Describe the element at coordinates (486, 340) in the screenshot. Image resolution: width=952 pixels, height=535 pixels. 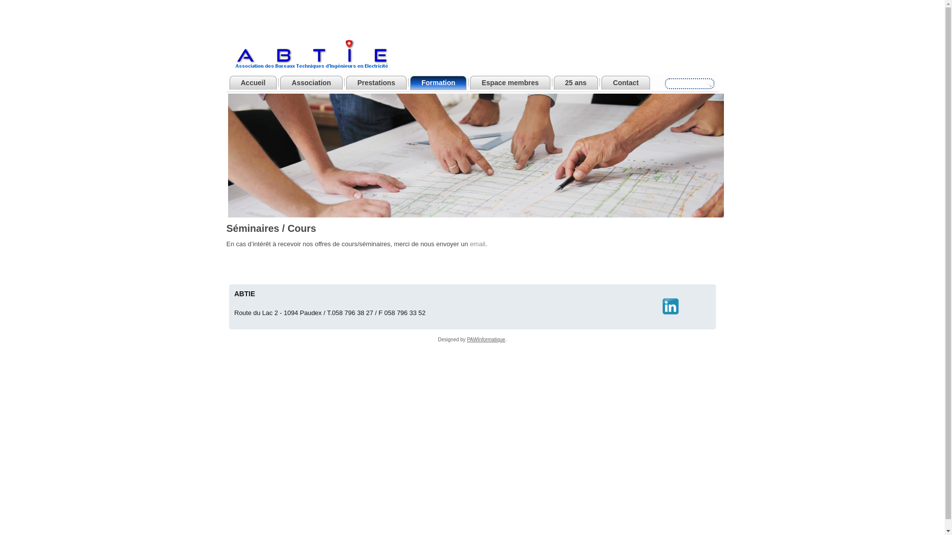
I see `PAWInformatique` at that location.